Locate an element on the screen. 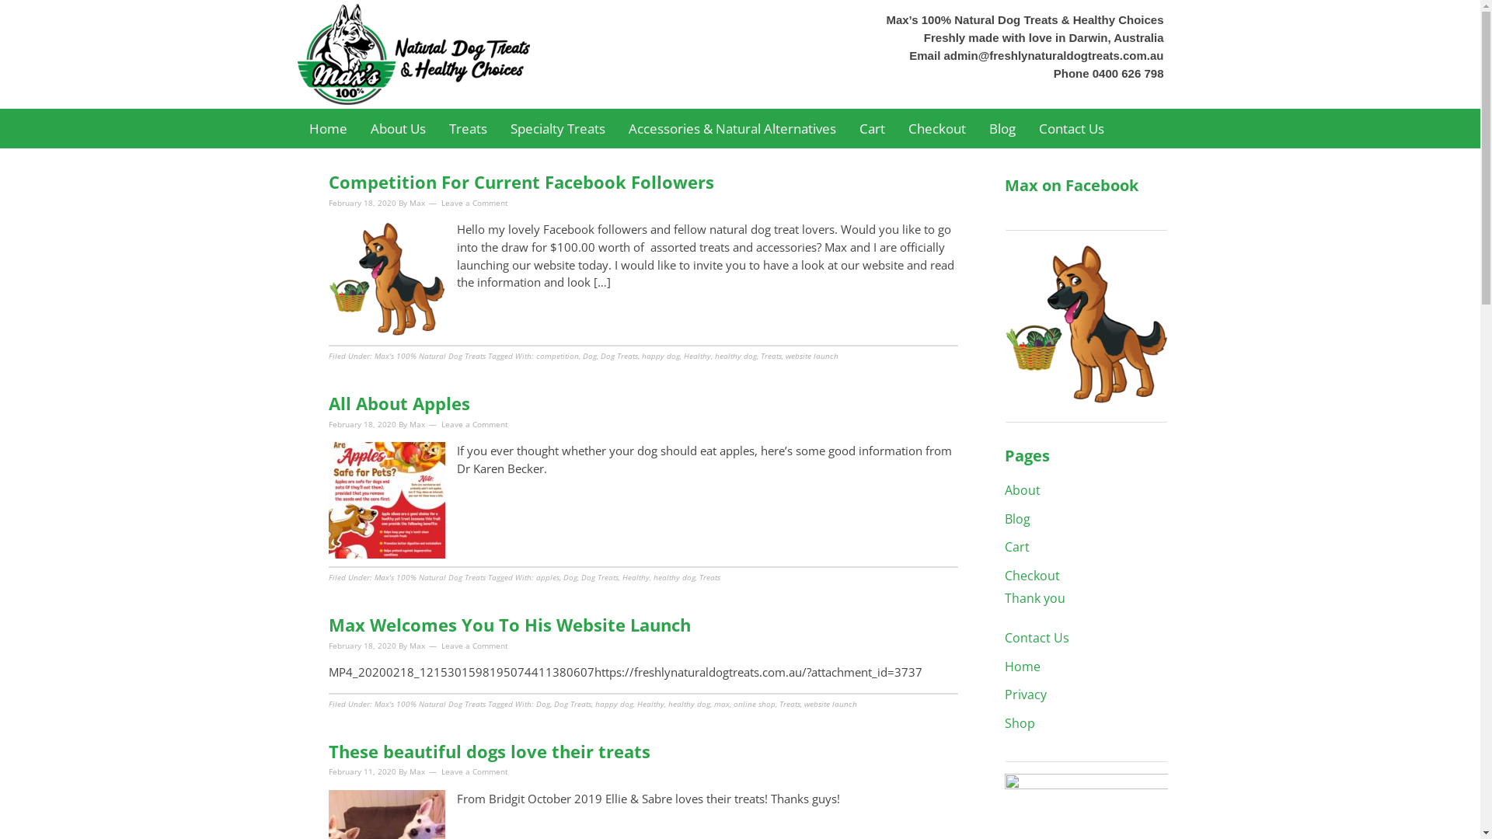  Cart is located at coordinates (1016, 547).